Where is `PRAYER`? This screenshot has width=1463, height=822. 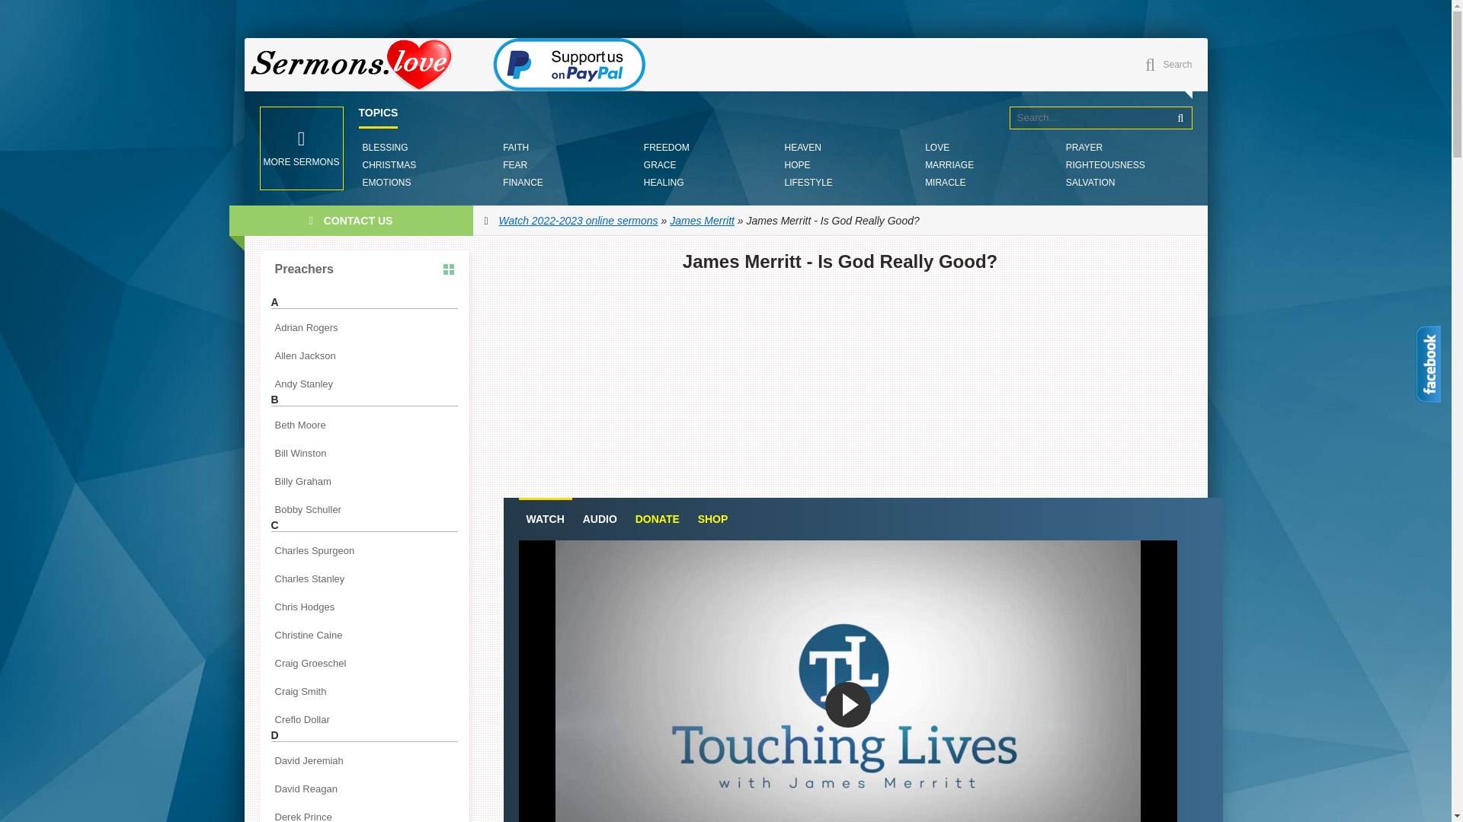
PRAYER is located at coordinates (1084, 148).